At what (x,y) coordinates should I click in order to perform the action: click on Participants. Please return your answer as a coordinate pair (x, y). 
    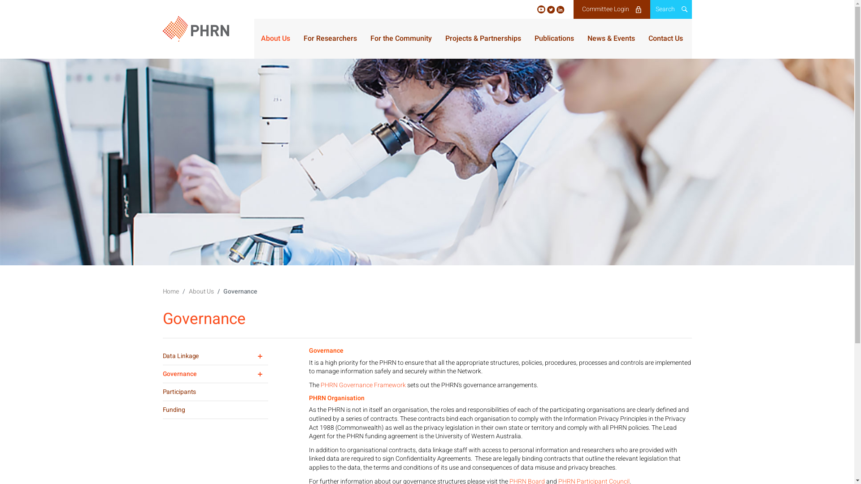
    Looking at the image, I should click on (215, 392).